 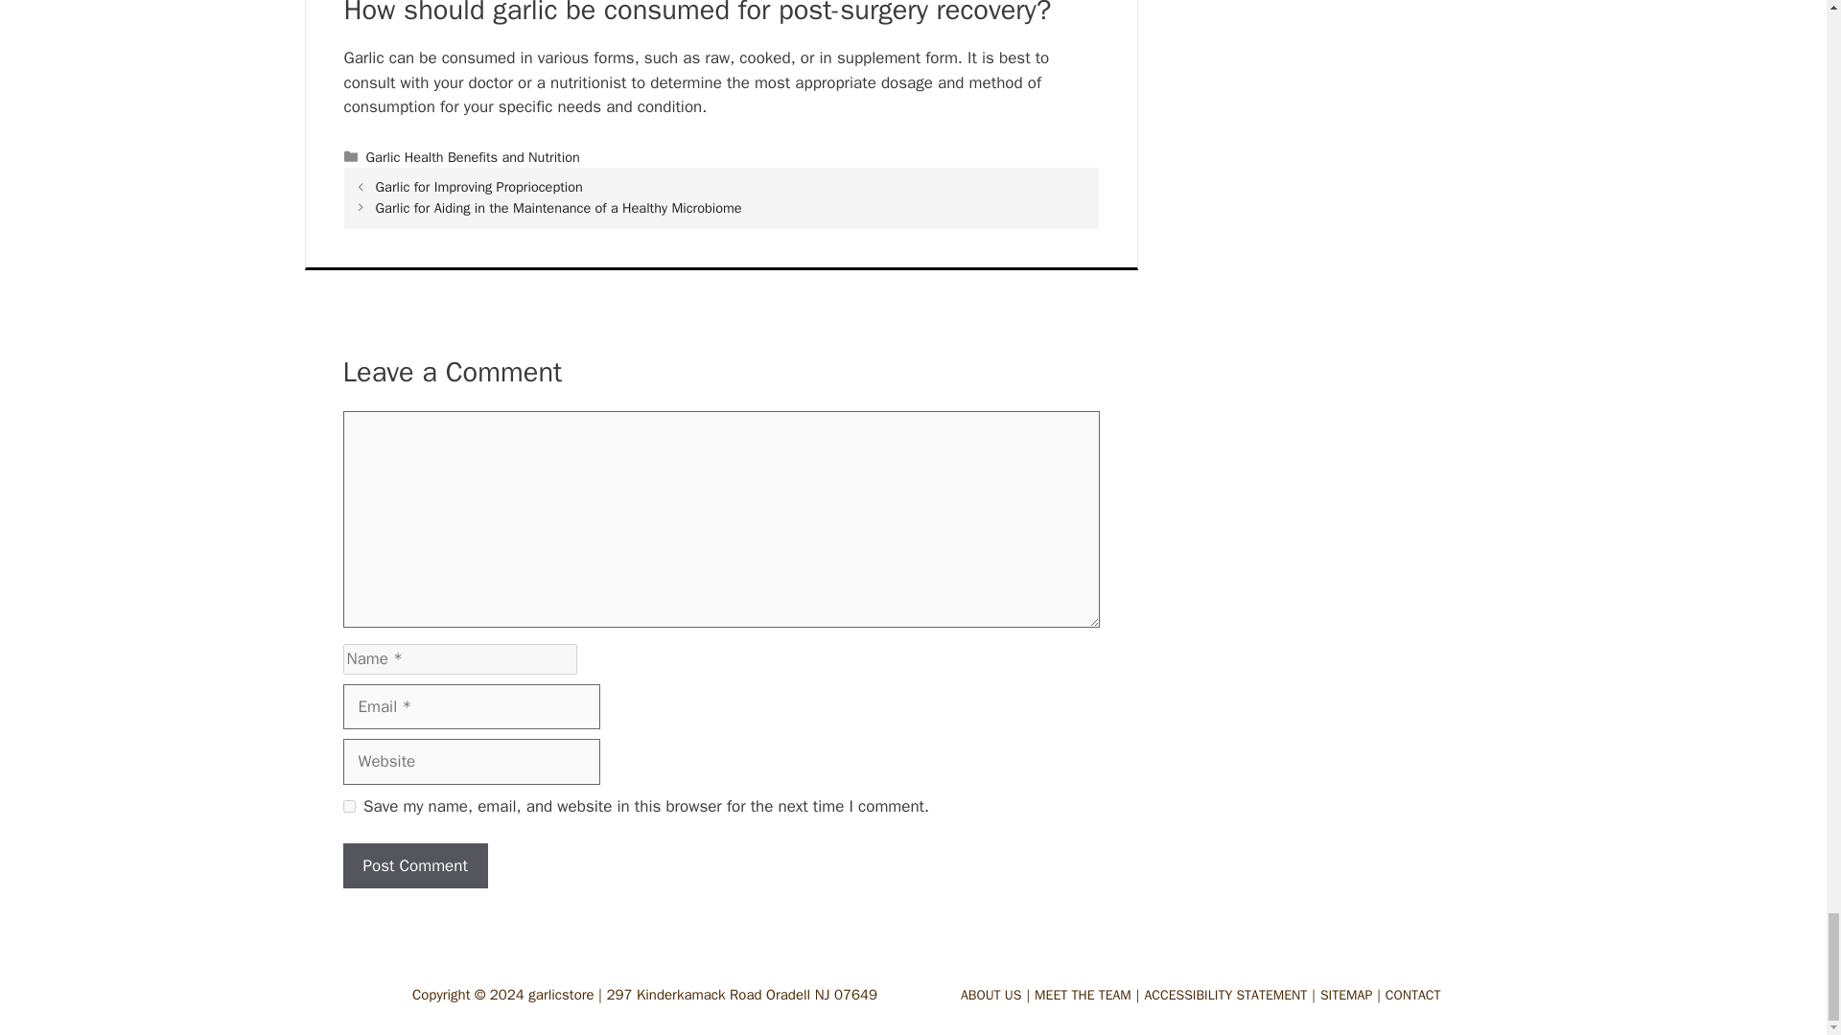 What do you see at coordinates (558, 207) in the screenshot?
I see `Next` at bounding box center [558, 207].